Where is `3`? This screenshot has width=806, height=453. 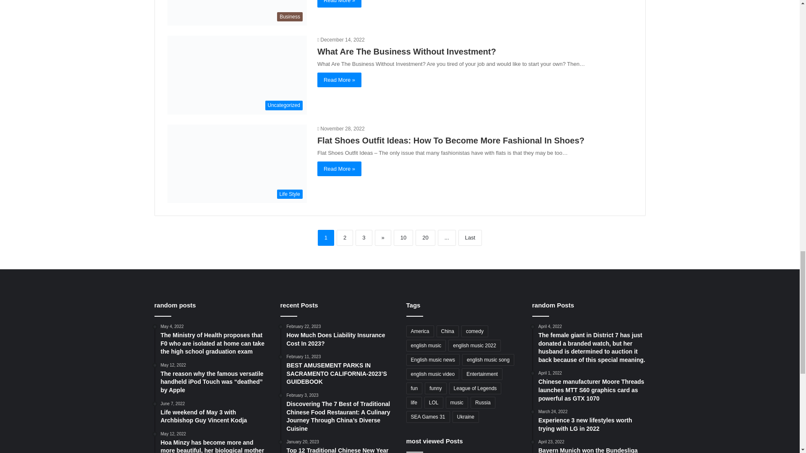
3 is located at coordinates (364, 237).